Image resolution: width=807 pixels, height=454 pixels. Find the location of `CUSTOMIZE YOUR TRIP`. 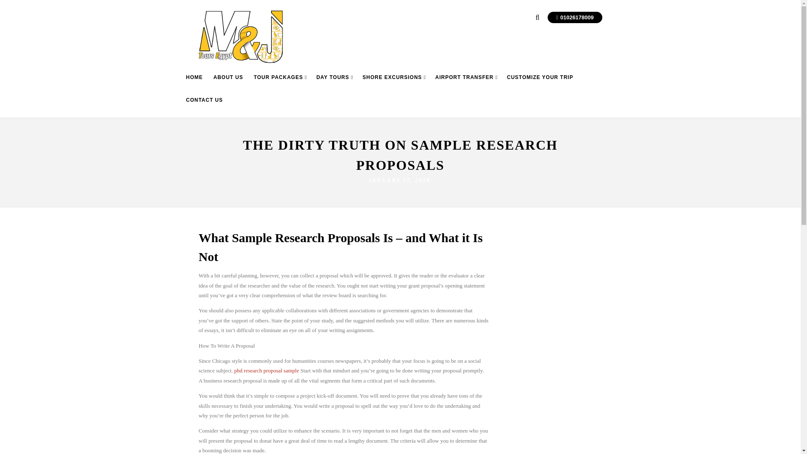

CUSTOMIZE YOUR TRIP is located at coordinates (540, 84).